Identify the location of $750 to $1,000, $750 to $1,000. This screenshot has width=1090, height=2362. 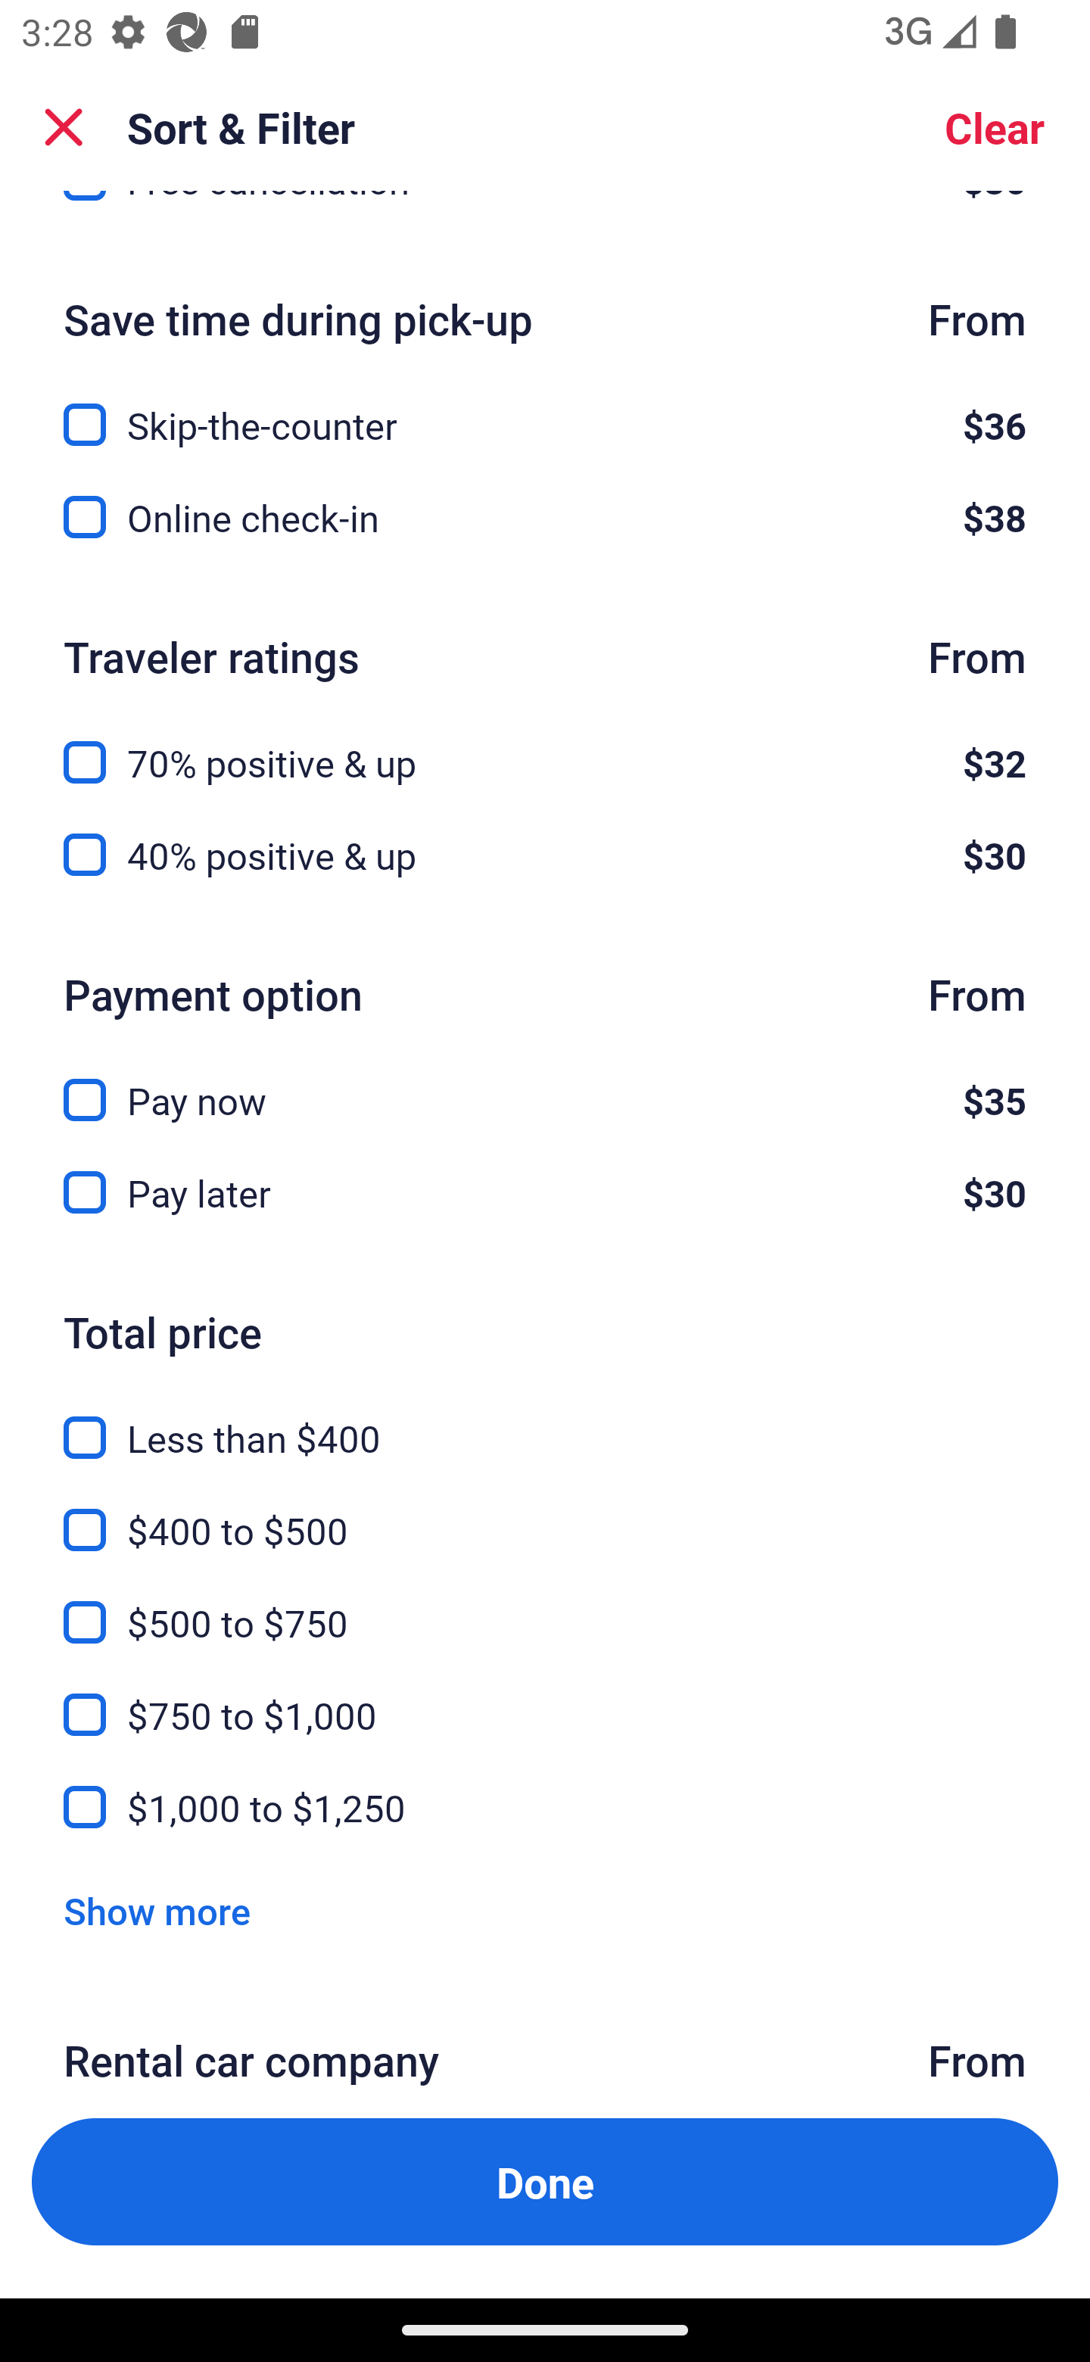
(545, 1697).